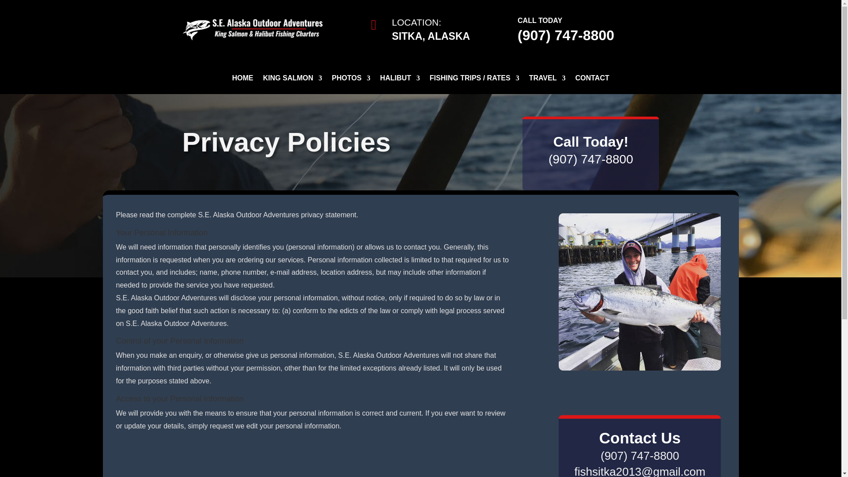 The image size is (848, 477). I want to click on Mobile Menu 4 SE Alaska Outdoor Adventures, so click(253, 28).